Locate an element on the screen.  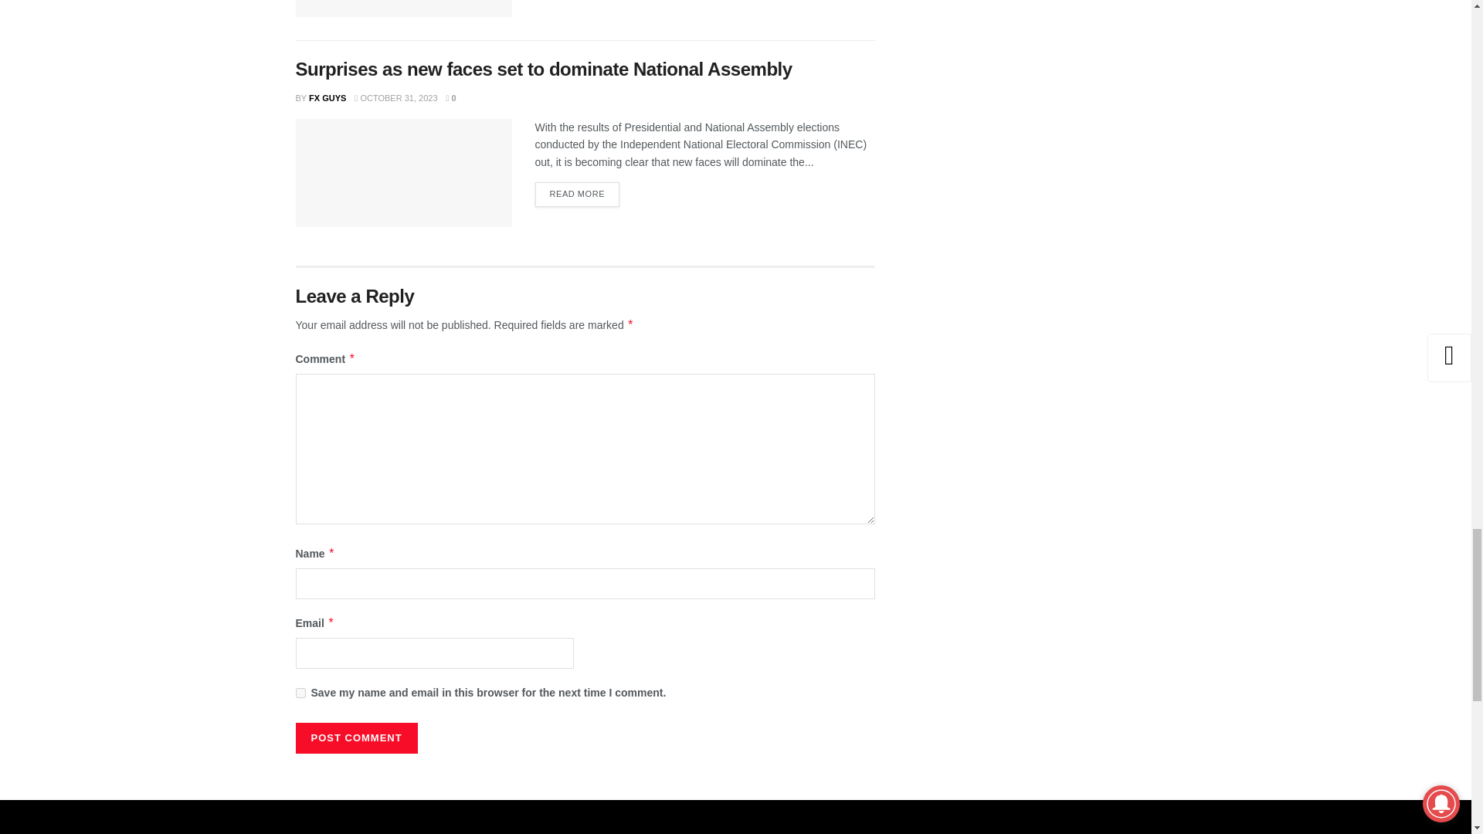
yes is located at coordinates (300, 693).